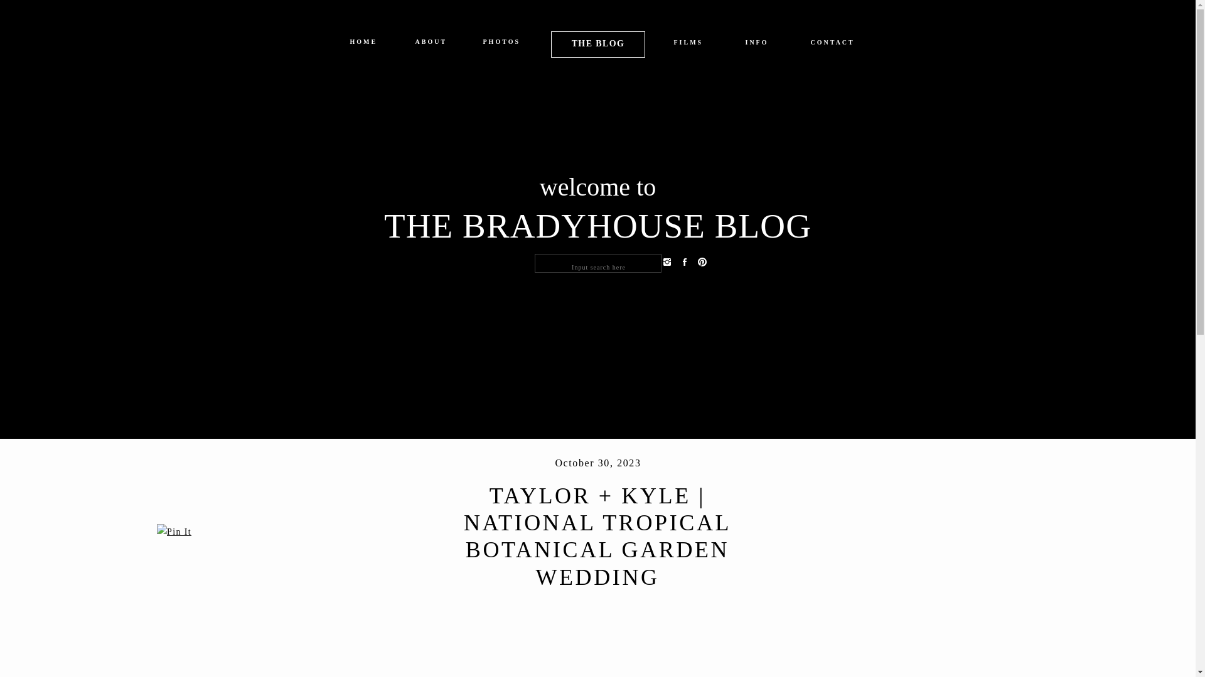  What do you see at coordinates (832, 45) in the screenshot?
I see `CONTACT` at bounding box center [832, 45].